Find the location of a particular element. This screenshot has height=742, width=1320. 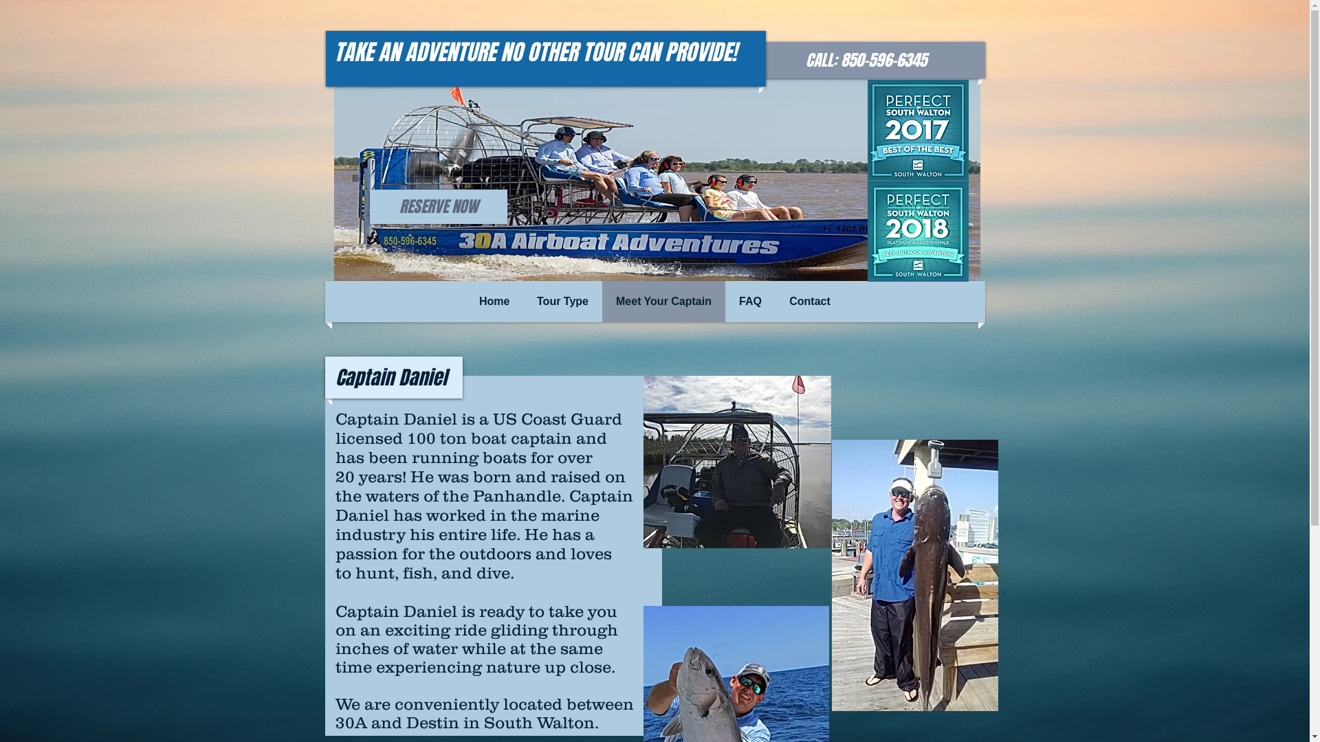

Contact is located at coordinates (810, 302).